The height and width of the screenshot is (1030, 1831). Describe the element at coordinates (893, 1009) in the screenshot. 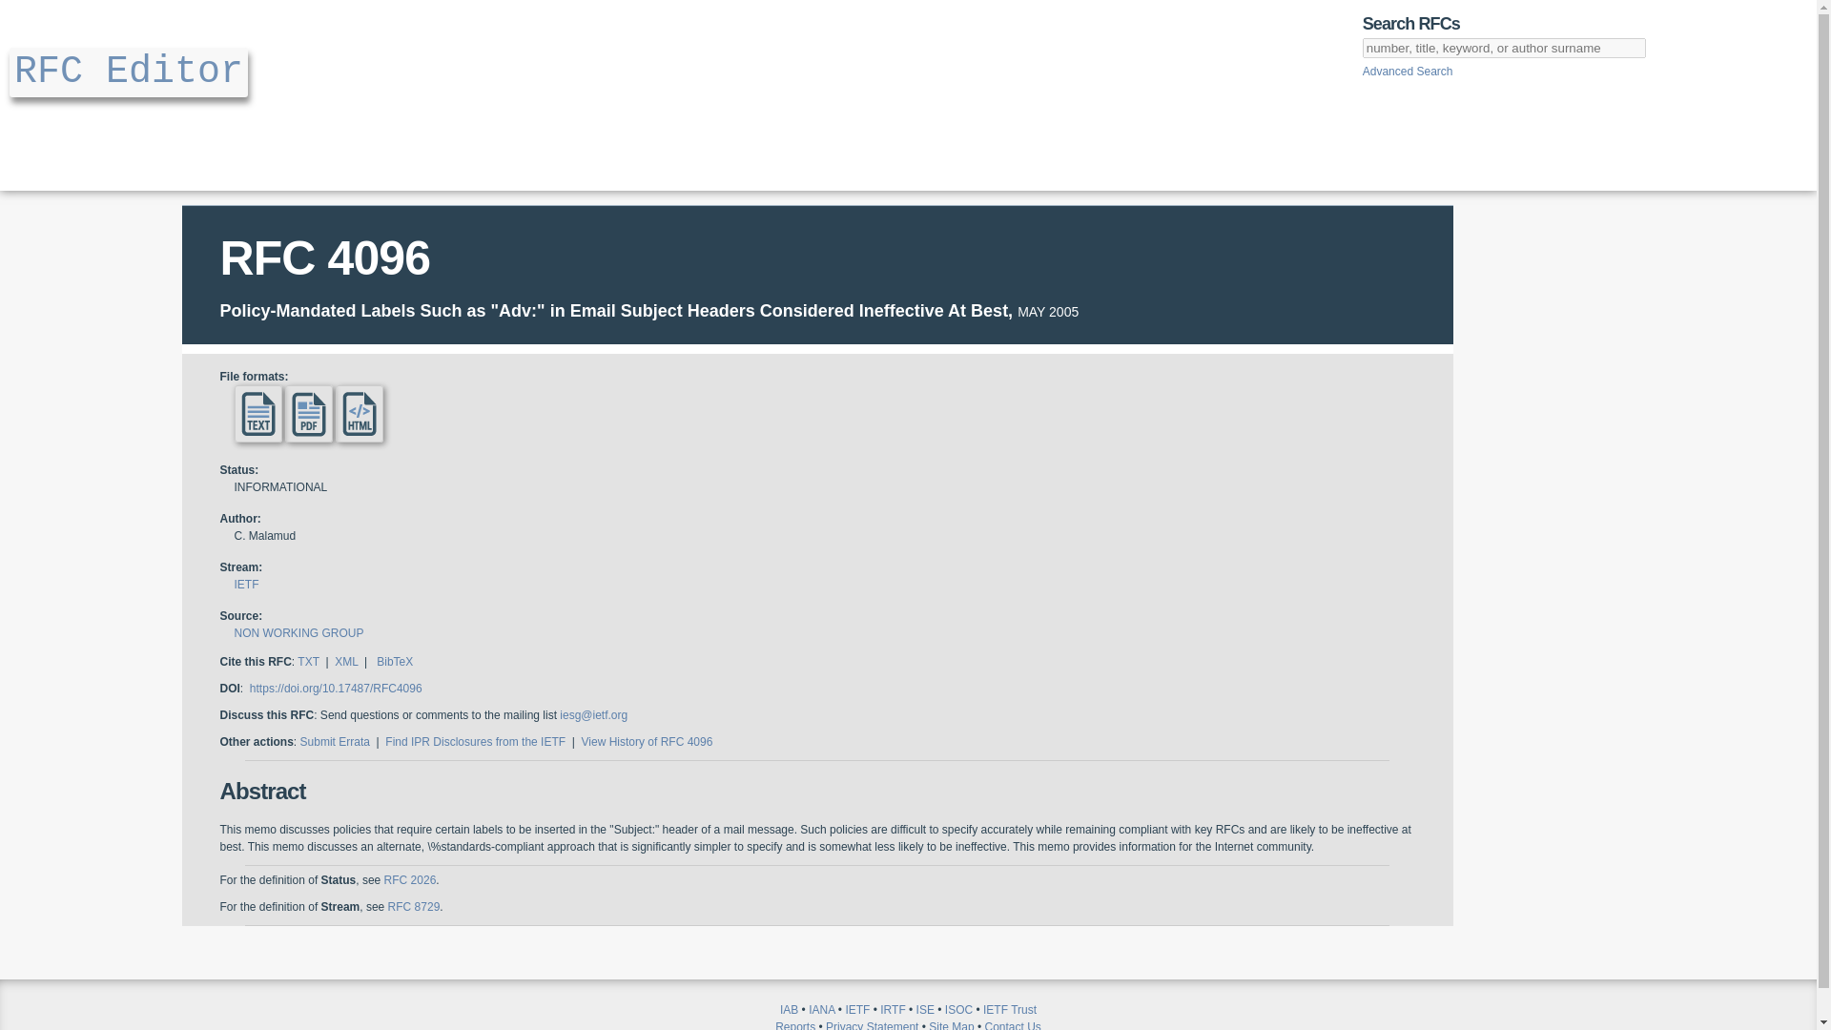

I see `IRTF` at that location.